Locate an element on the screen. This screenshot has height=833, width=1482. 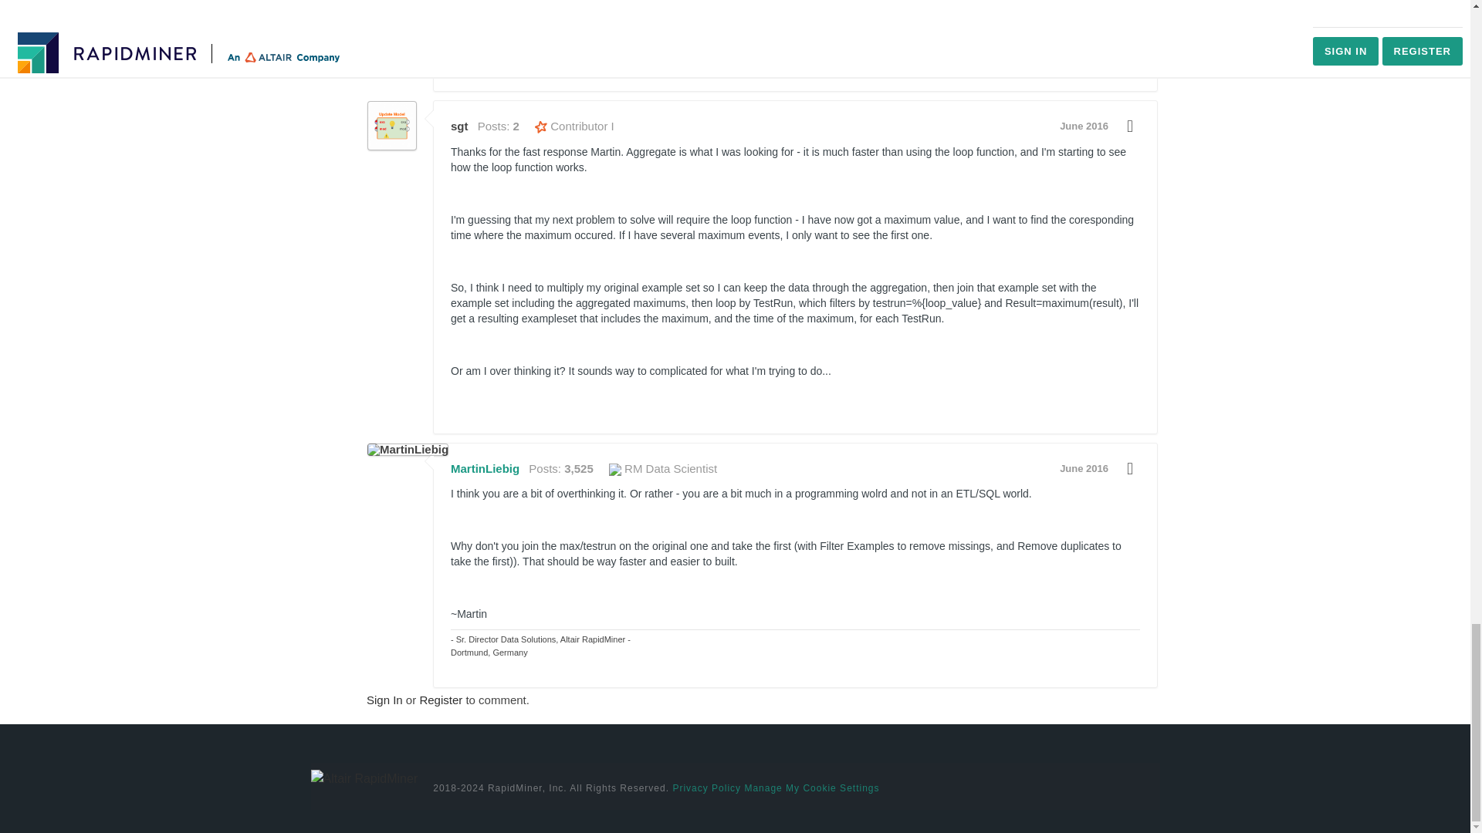
sgt is located at coordinates (392, 125).